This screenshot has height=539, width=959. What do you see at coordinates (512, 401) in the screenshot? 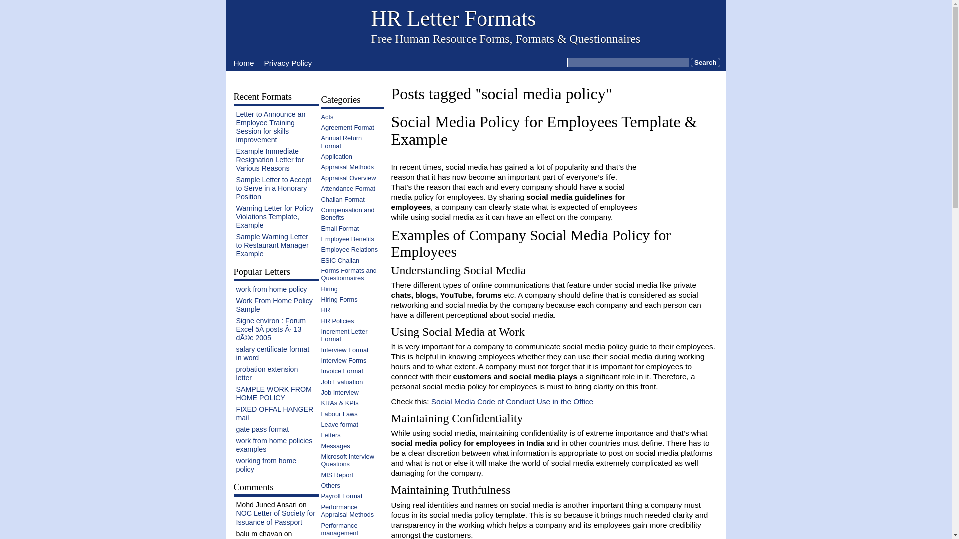
I see `Social Media Code of Conduct Use in the Office` at bounding box center [512, 401].